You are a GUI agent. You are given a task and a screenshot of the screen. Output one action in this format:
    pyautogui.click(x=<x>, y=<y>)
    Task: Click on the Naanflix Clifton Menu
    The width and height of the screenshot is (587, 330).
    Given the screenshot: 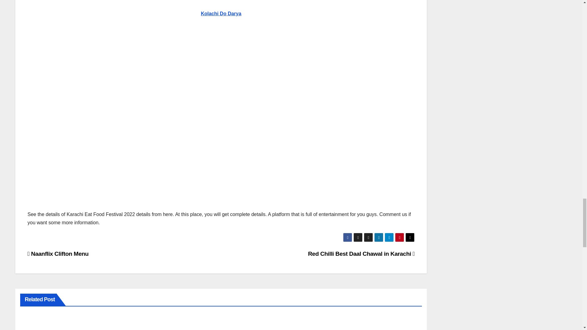 What is the action you would take?
    pyautogui.click(x=58, y=254)
    